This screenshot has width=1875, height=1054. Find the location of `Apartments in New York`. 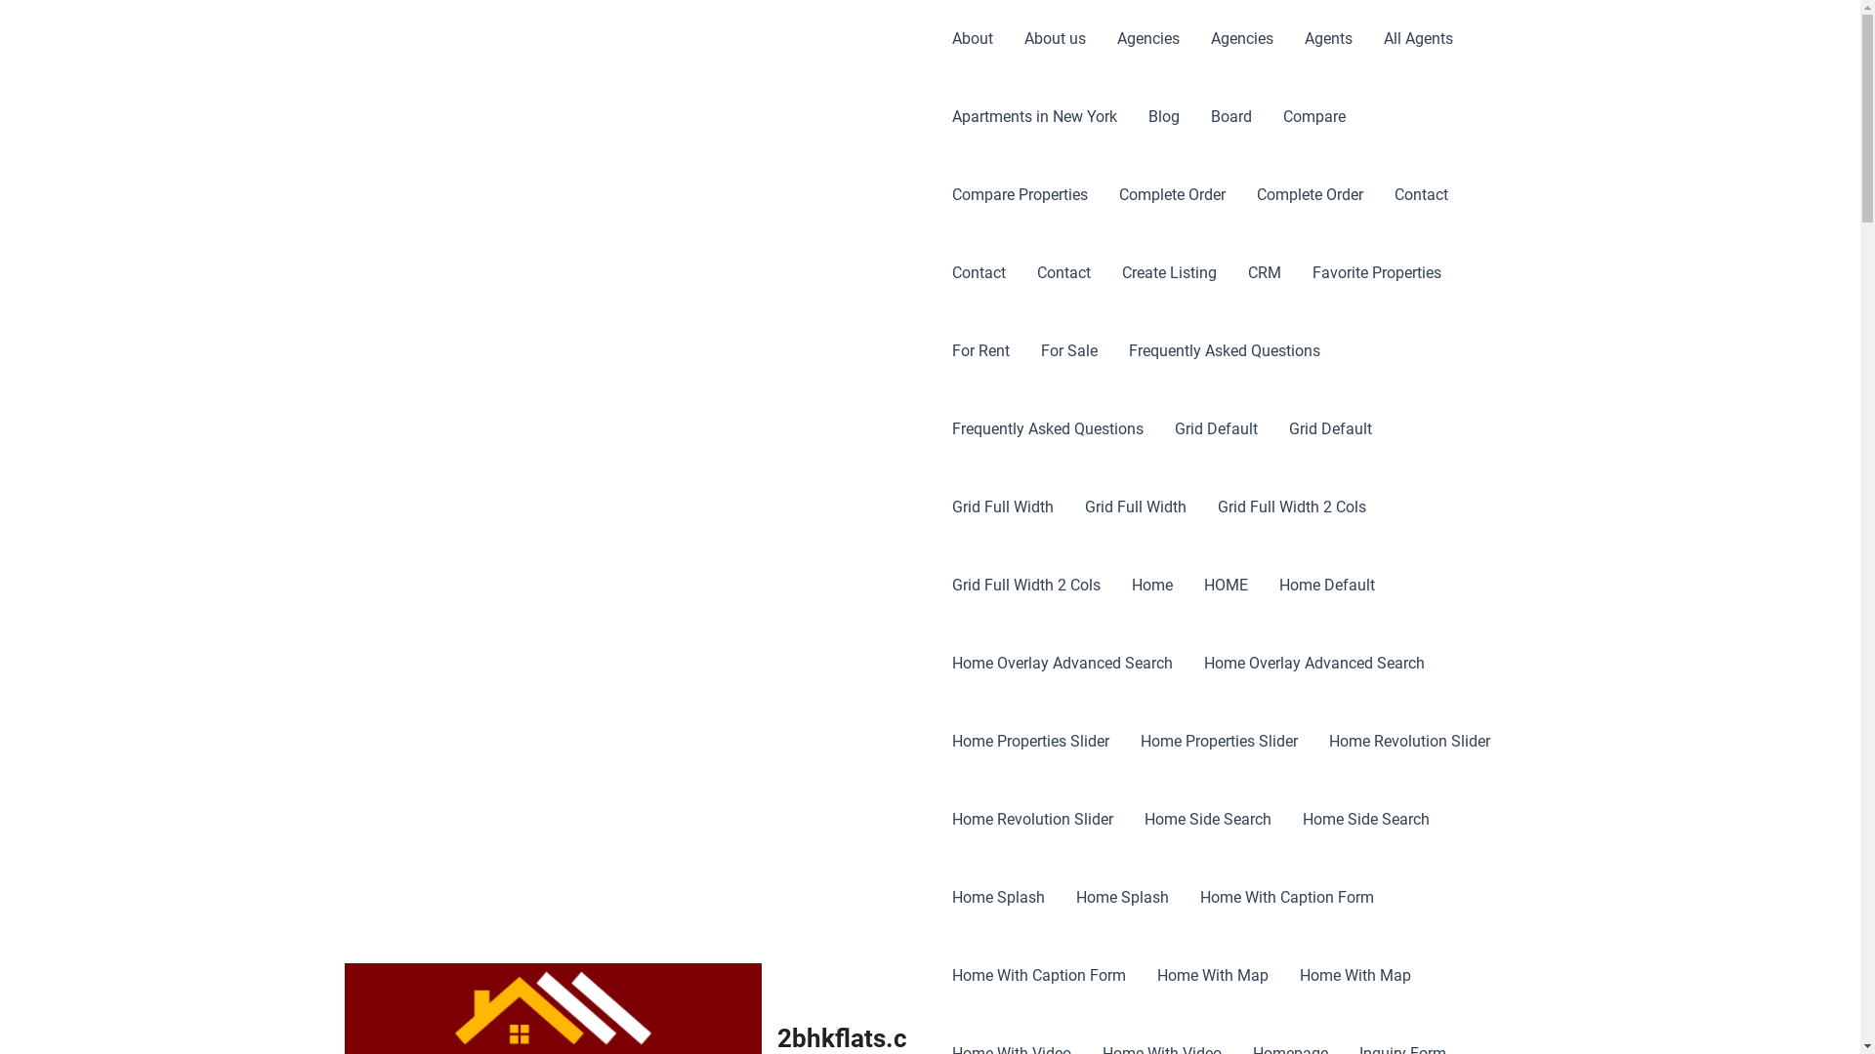

Apartments in New York is located at coordinates (1035, 117).